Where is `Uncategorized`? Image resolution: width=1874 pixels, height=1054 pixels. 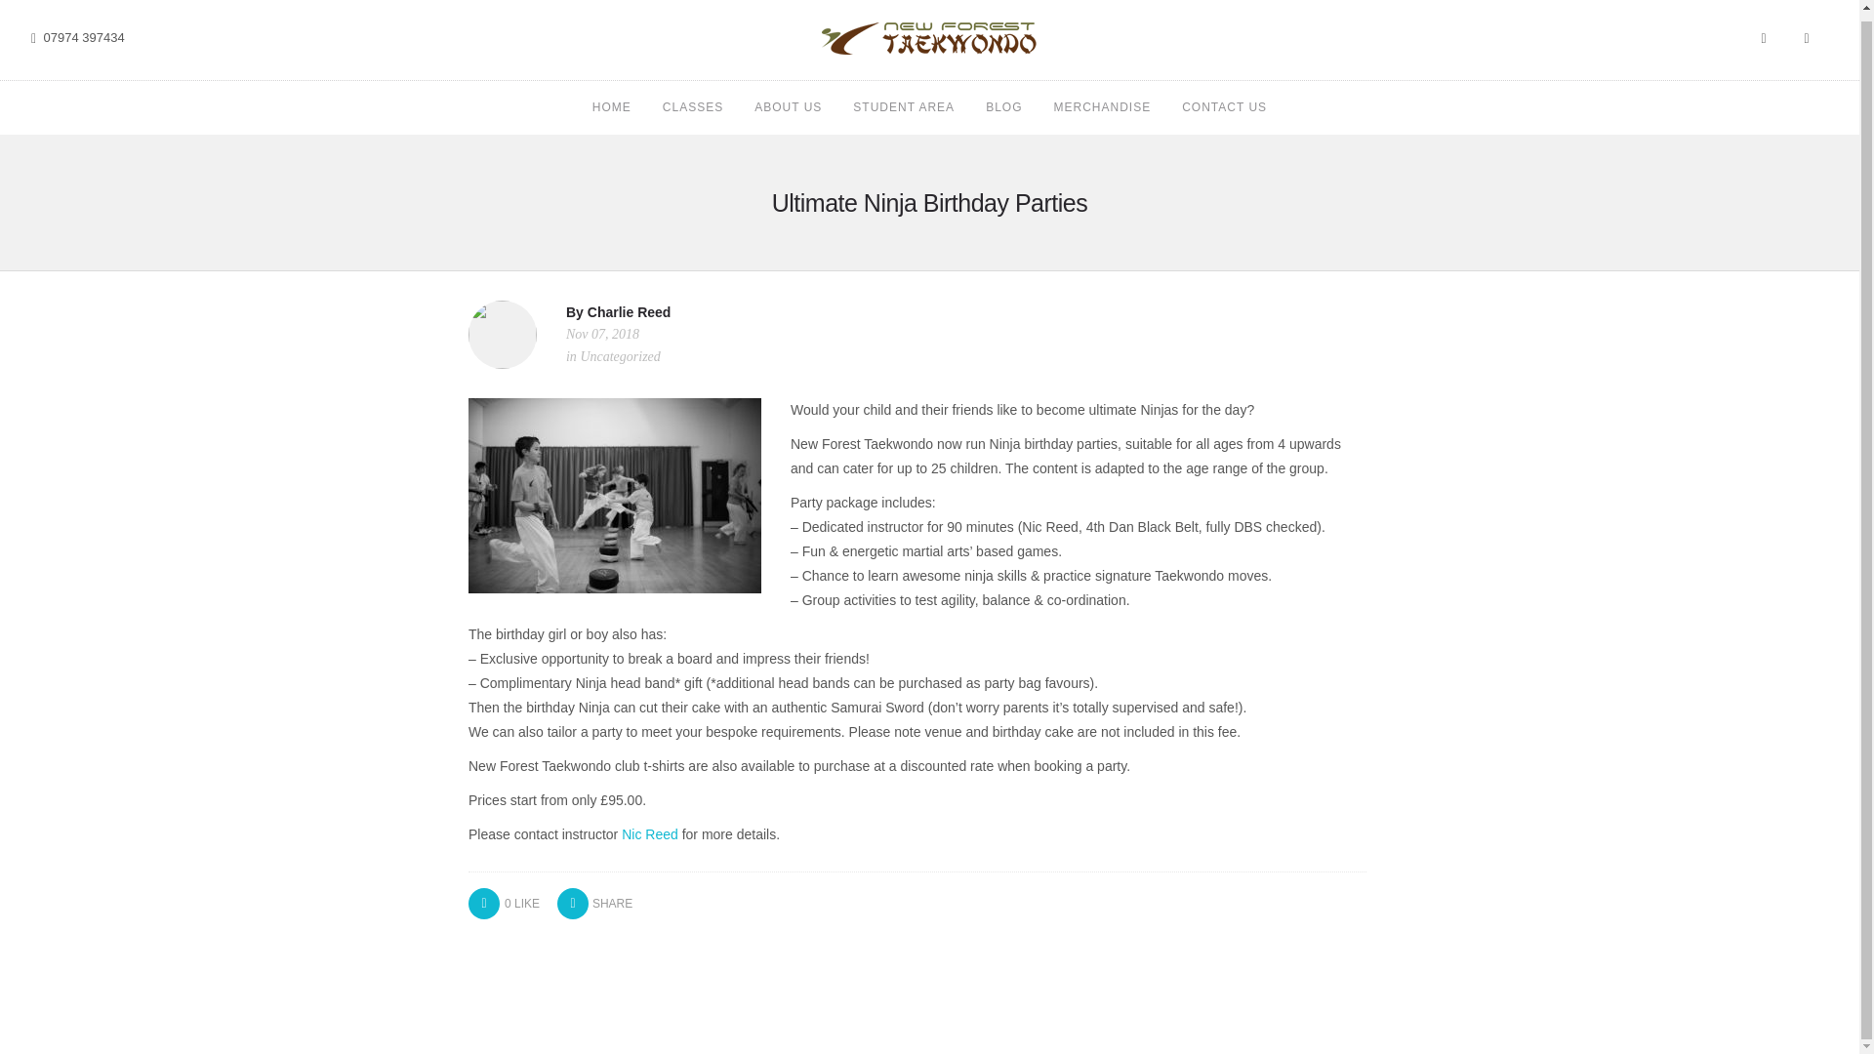
Uncategorized is located at coordinates (619, 355).